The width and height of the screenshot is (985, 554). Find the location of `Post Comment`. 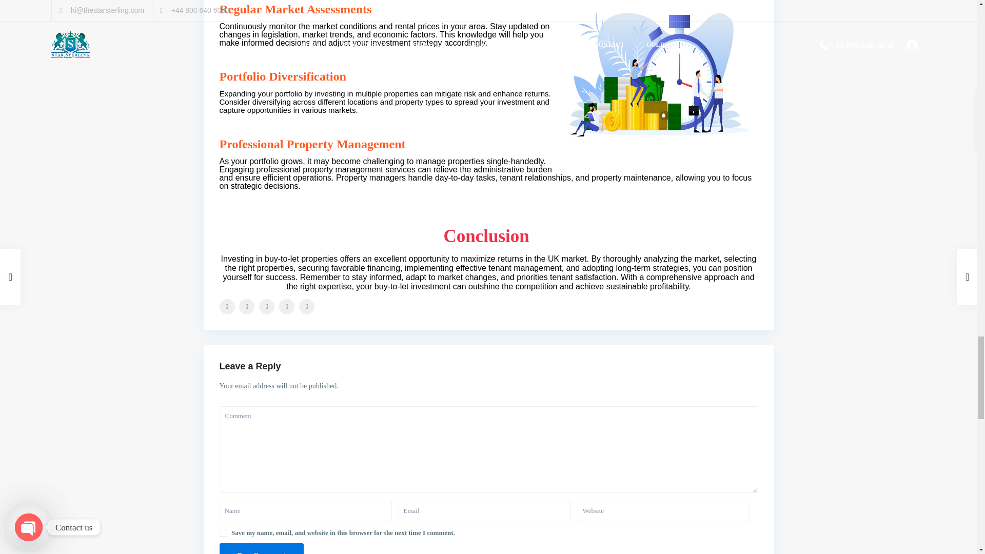

Post Comment is located at coordinates (262, 549).